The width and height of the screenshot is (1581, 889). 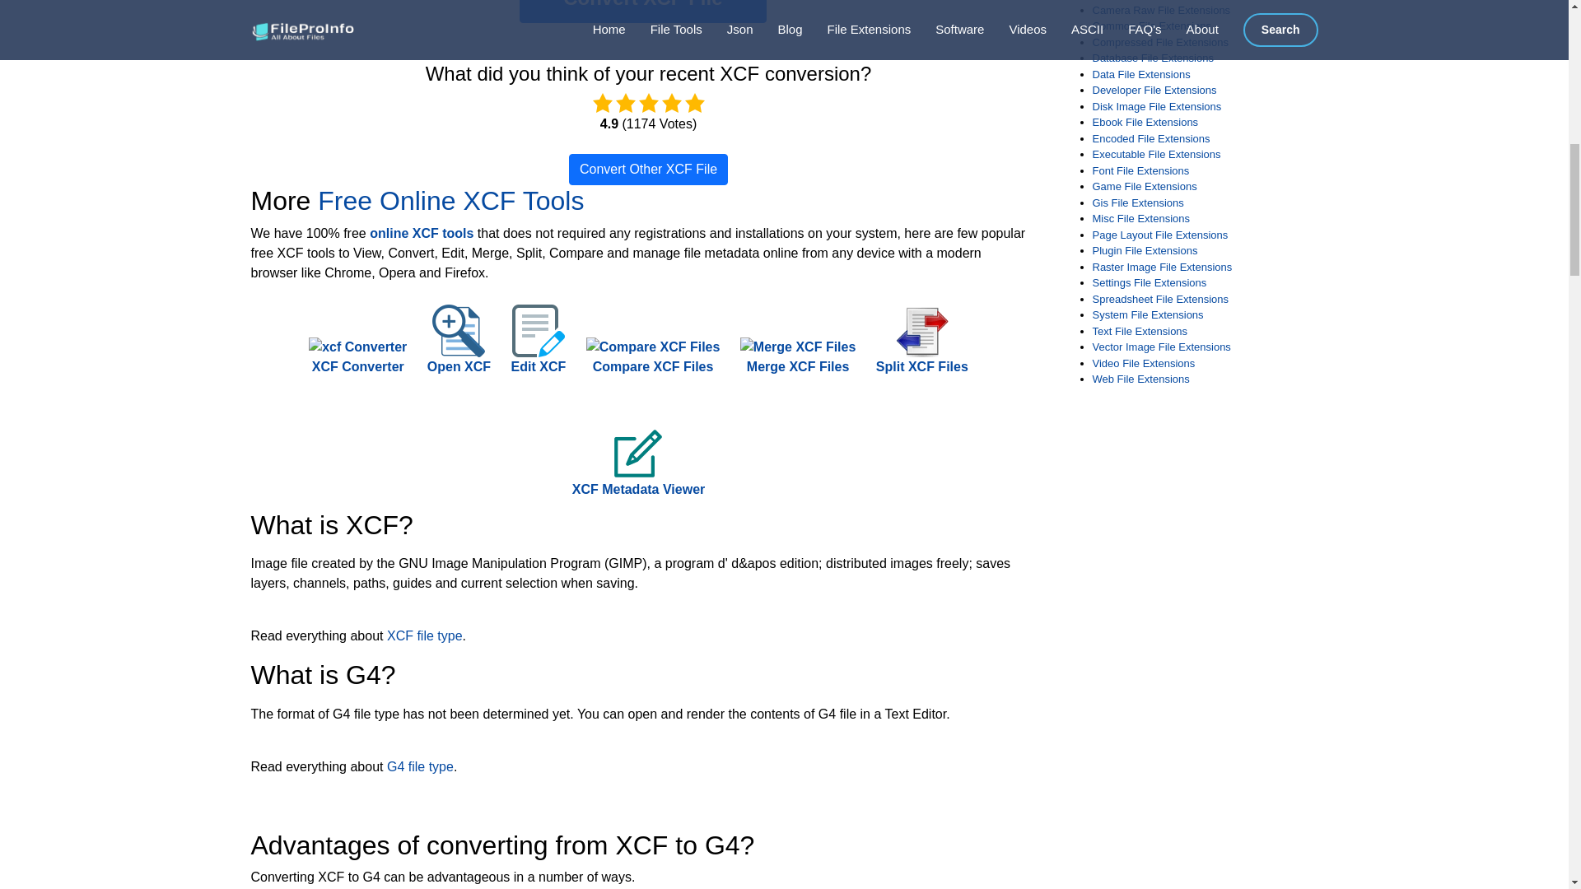 I want to click on free online xcf tools, so click(x=450, y=201).